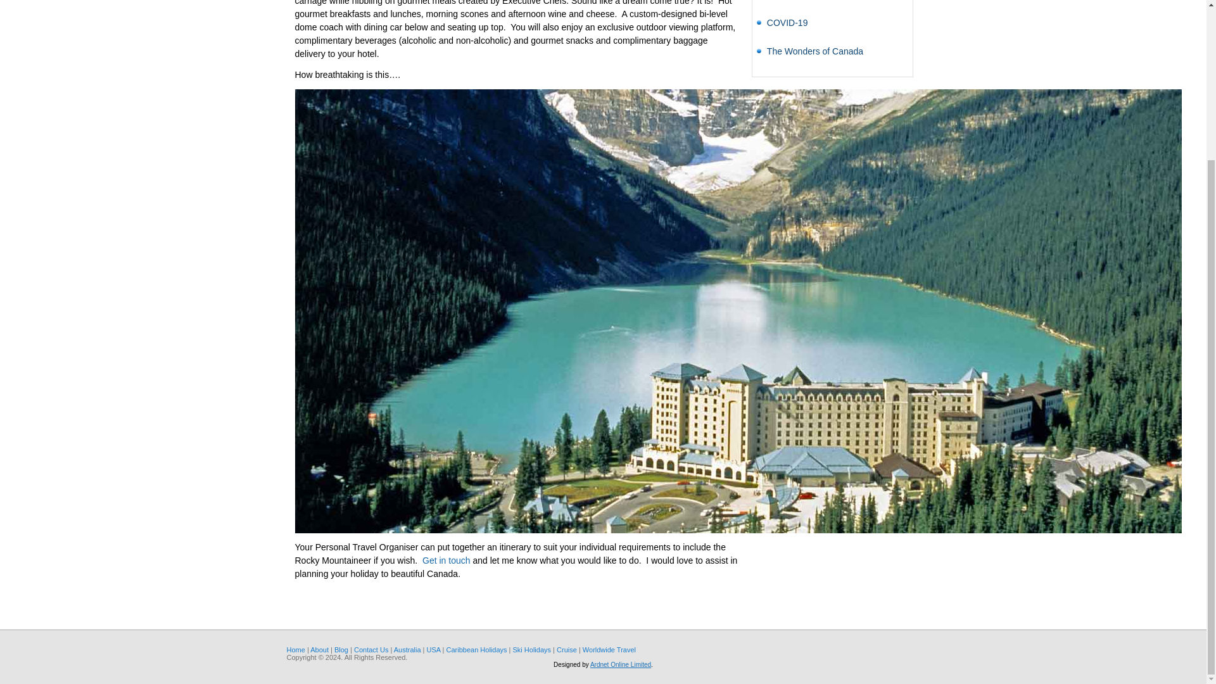 This screenshot has height=684, width=1216. I want to click on Ski Holidays, so click(532, 650).